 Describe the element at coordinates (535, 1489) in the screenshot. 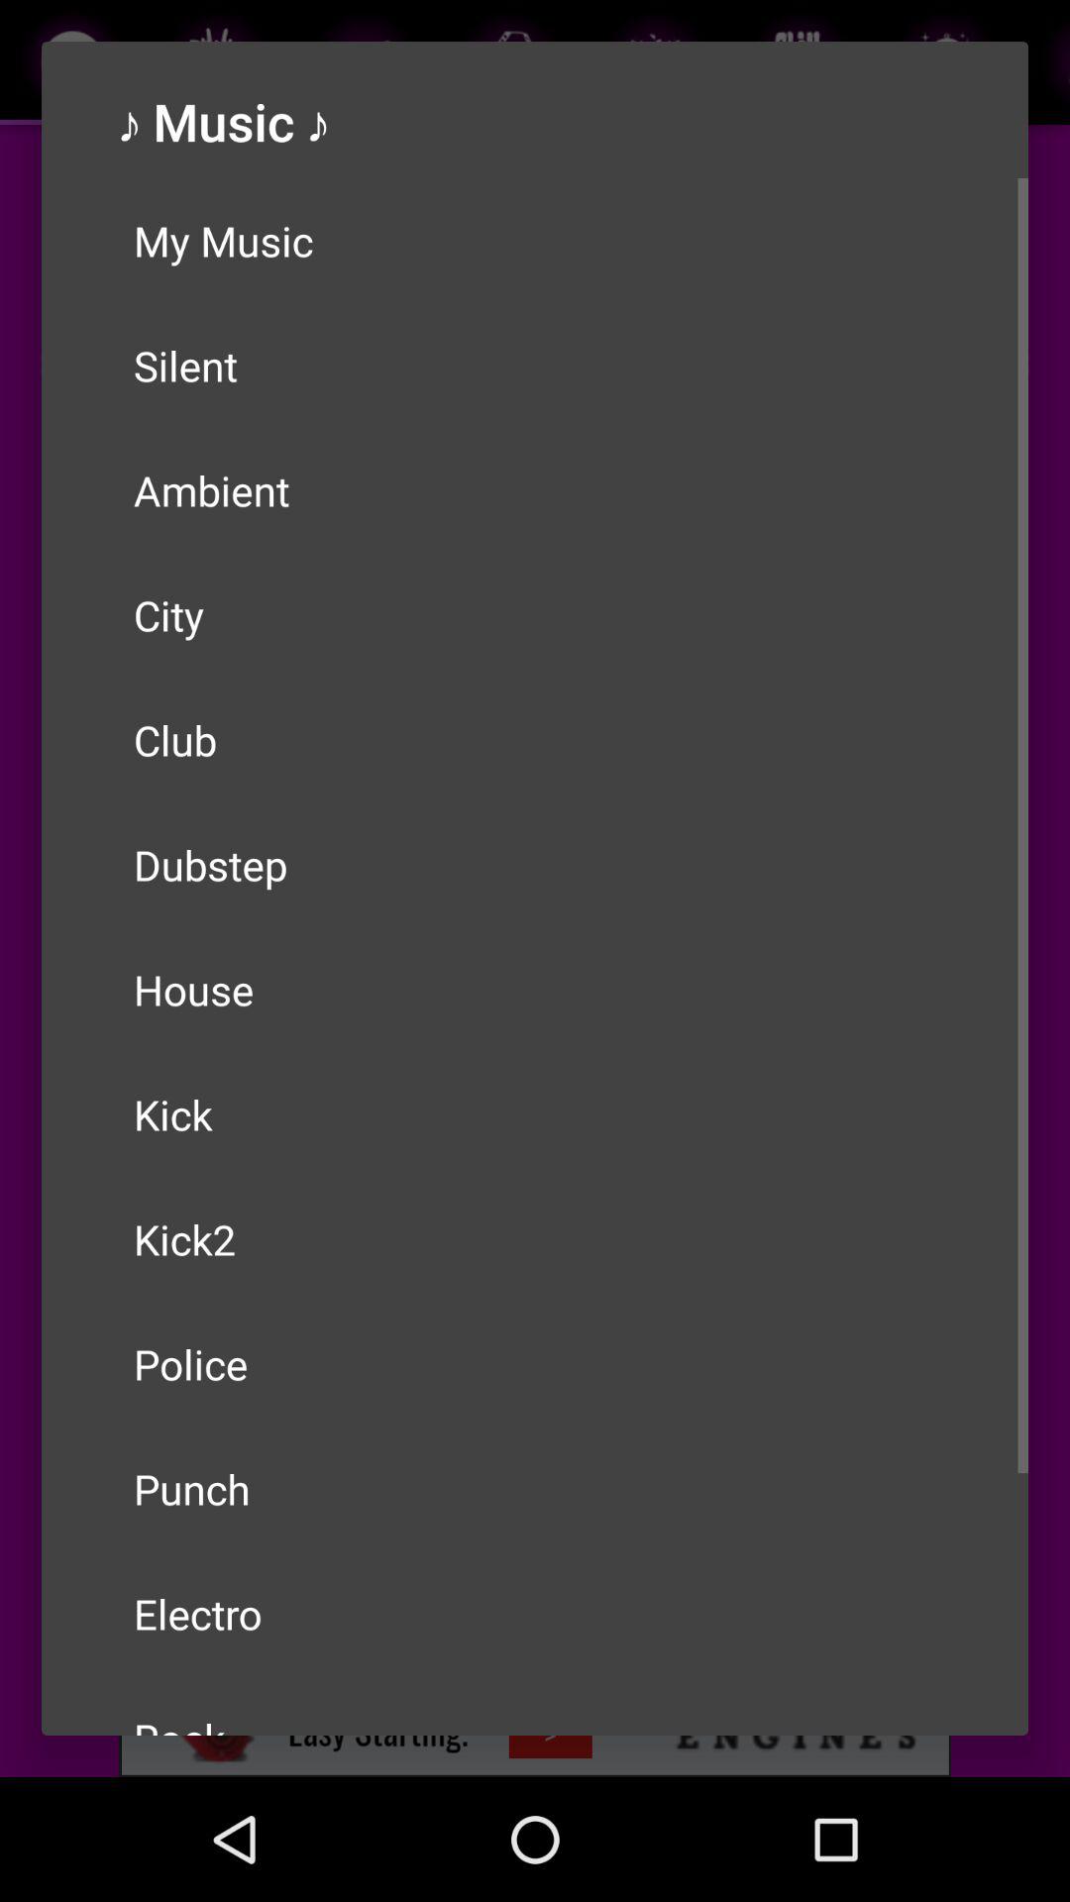

I see `turn on the 		punch icon` at that location.